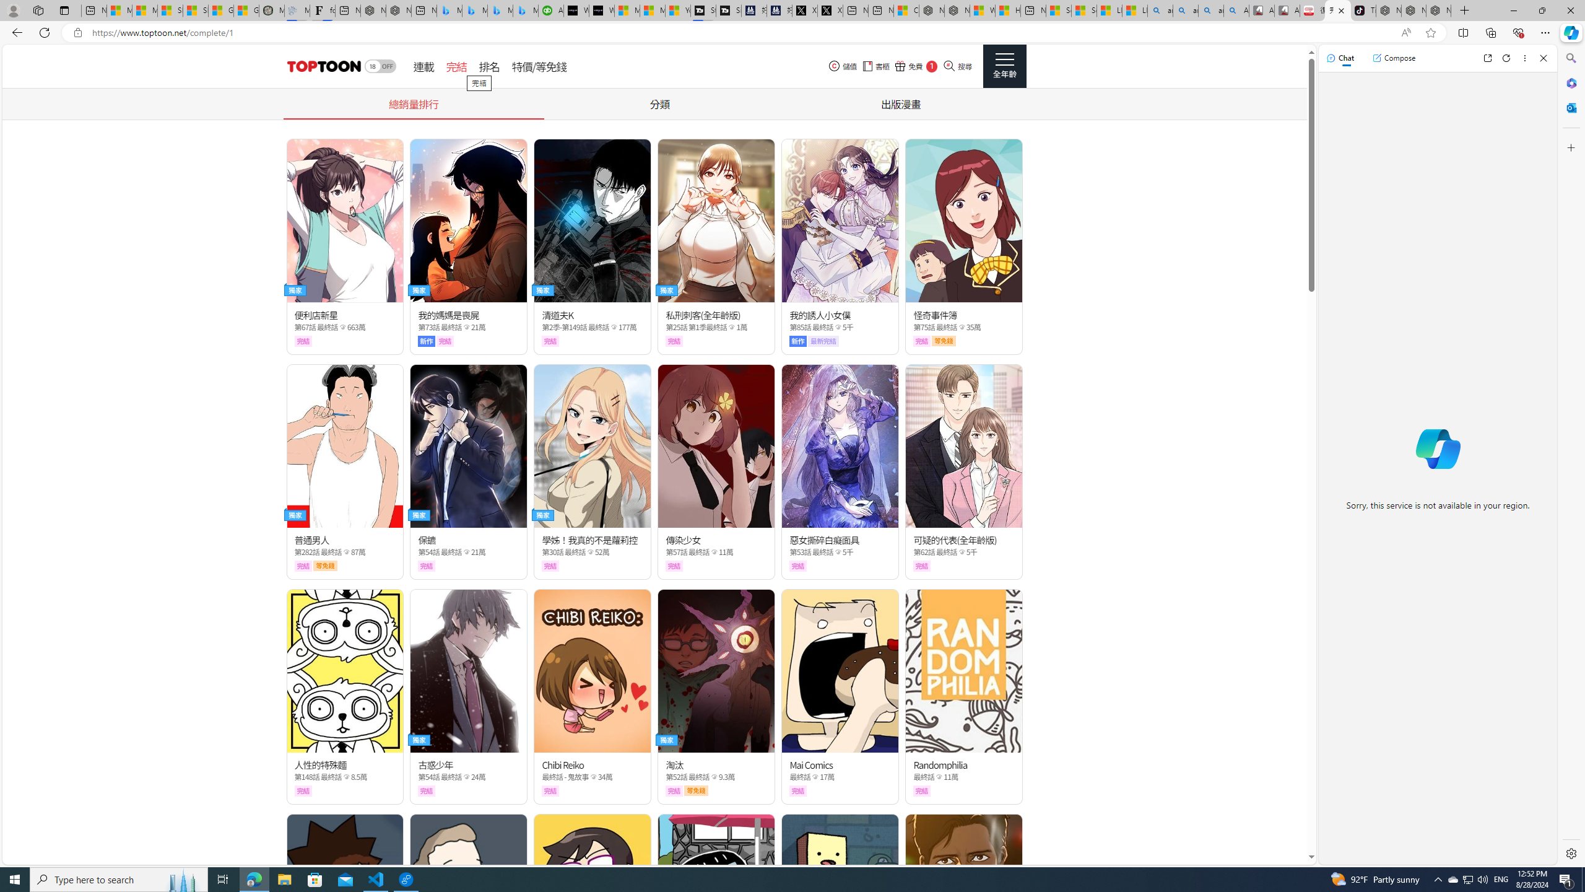 This screenshot has width=1585, height=892. Describe the element at coordinates (1570, 853) in the screenshot. I see `Settings` at that location.